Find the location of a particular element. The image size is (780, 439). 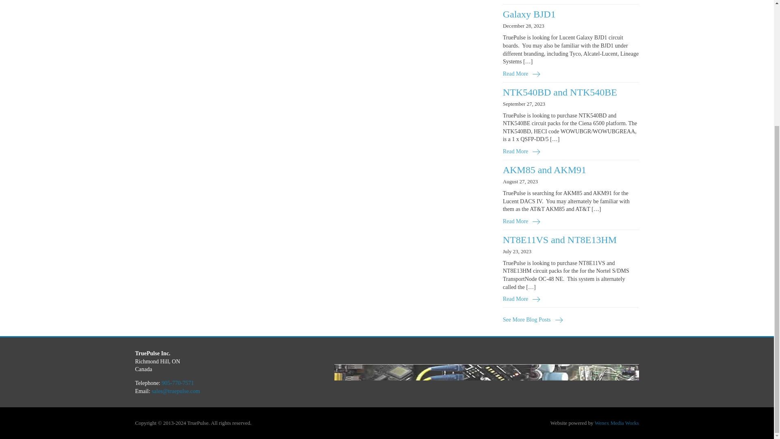

AKM85 and AKM91 is located at coordinates (544, 170).